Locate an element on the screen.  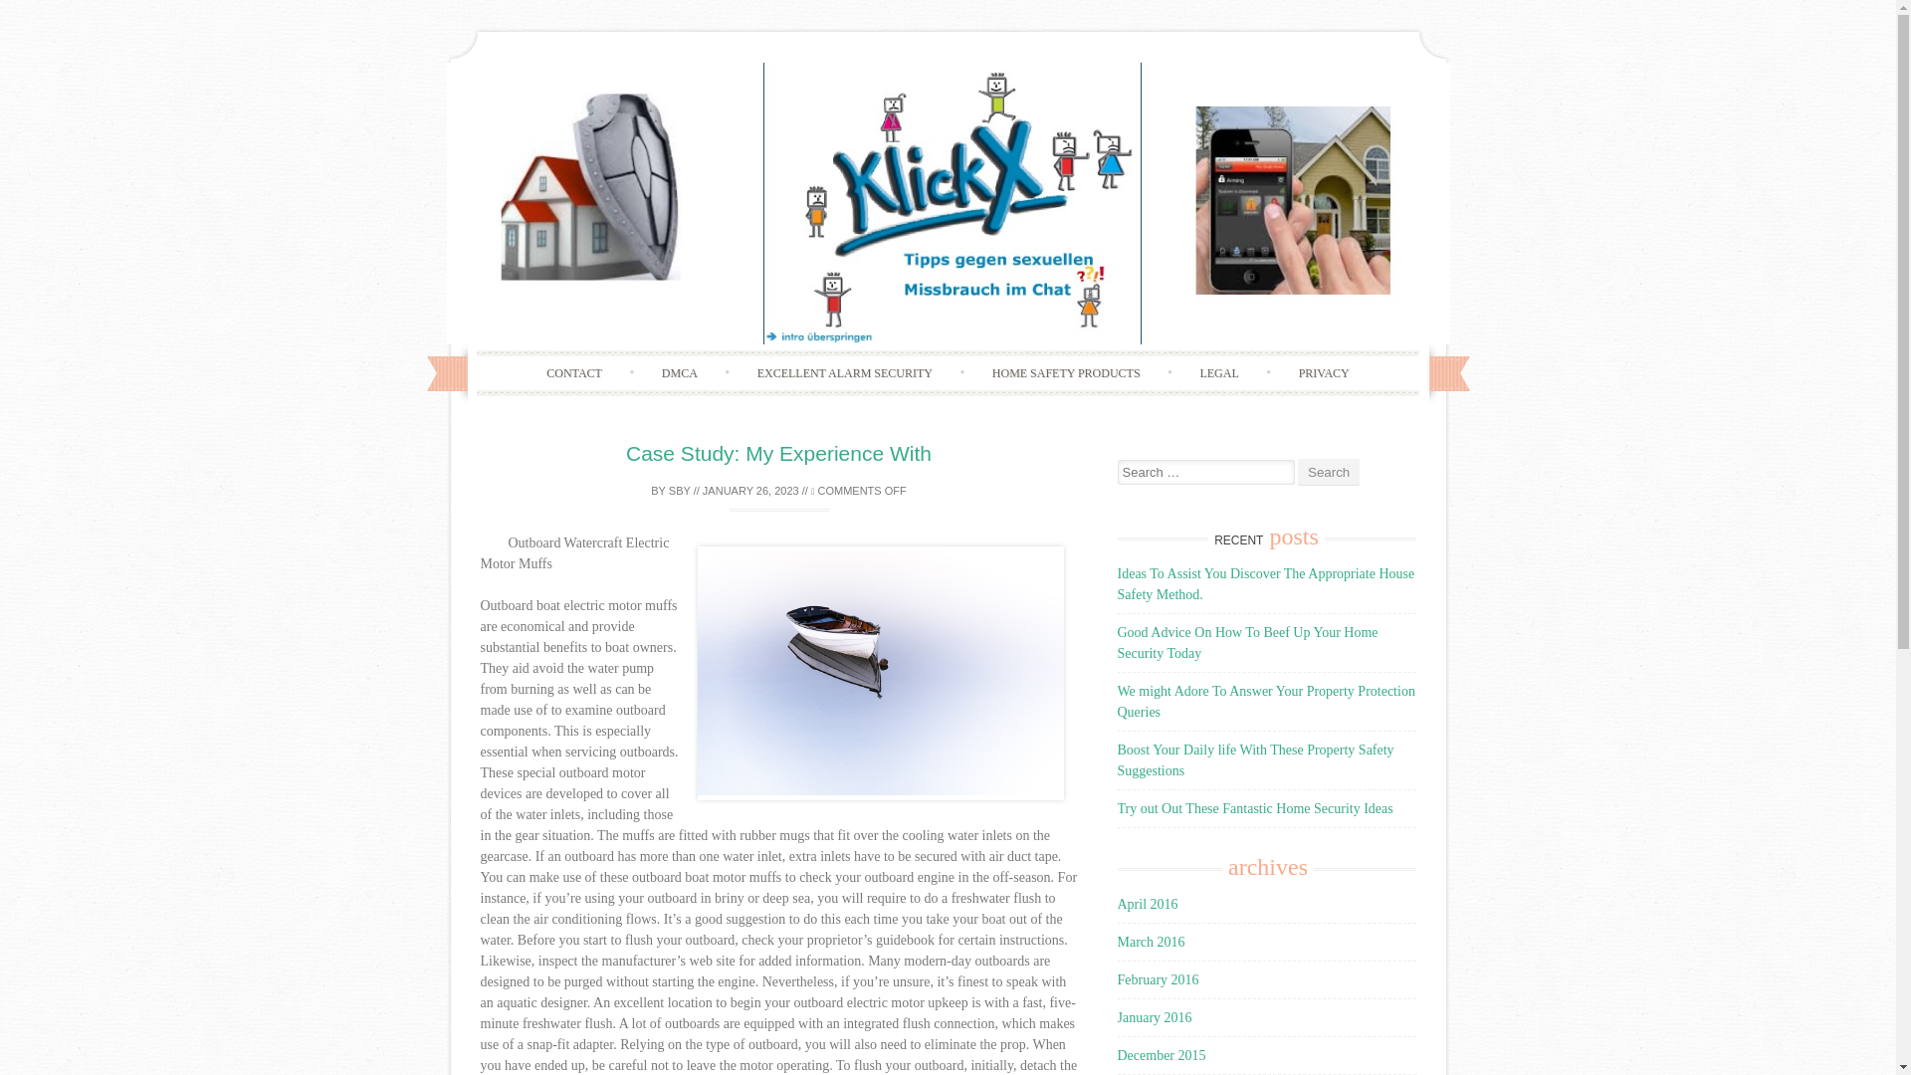
COMMENTS OFF is located at coordinates (858, 490).